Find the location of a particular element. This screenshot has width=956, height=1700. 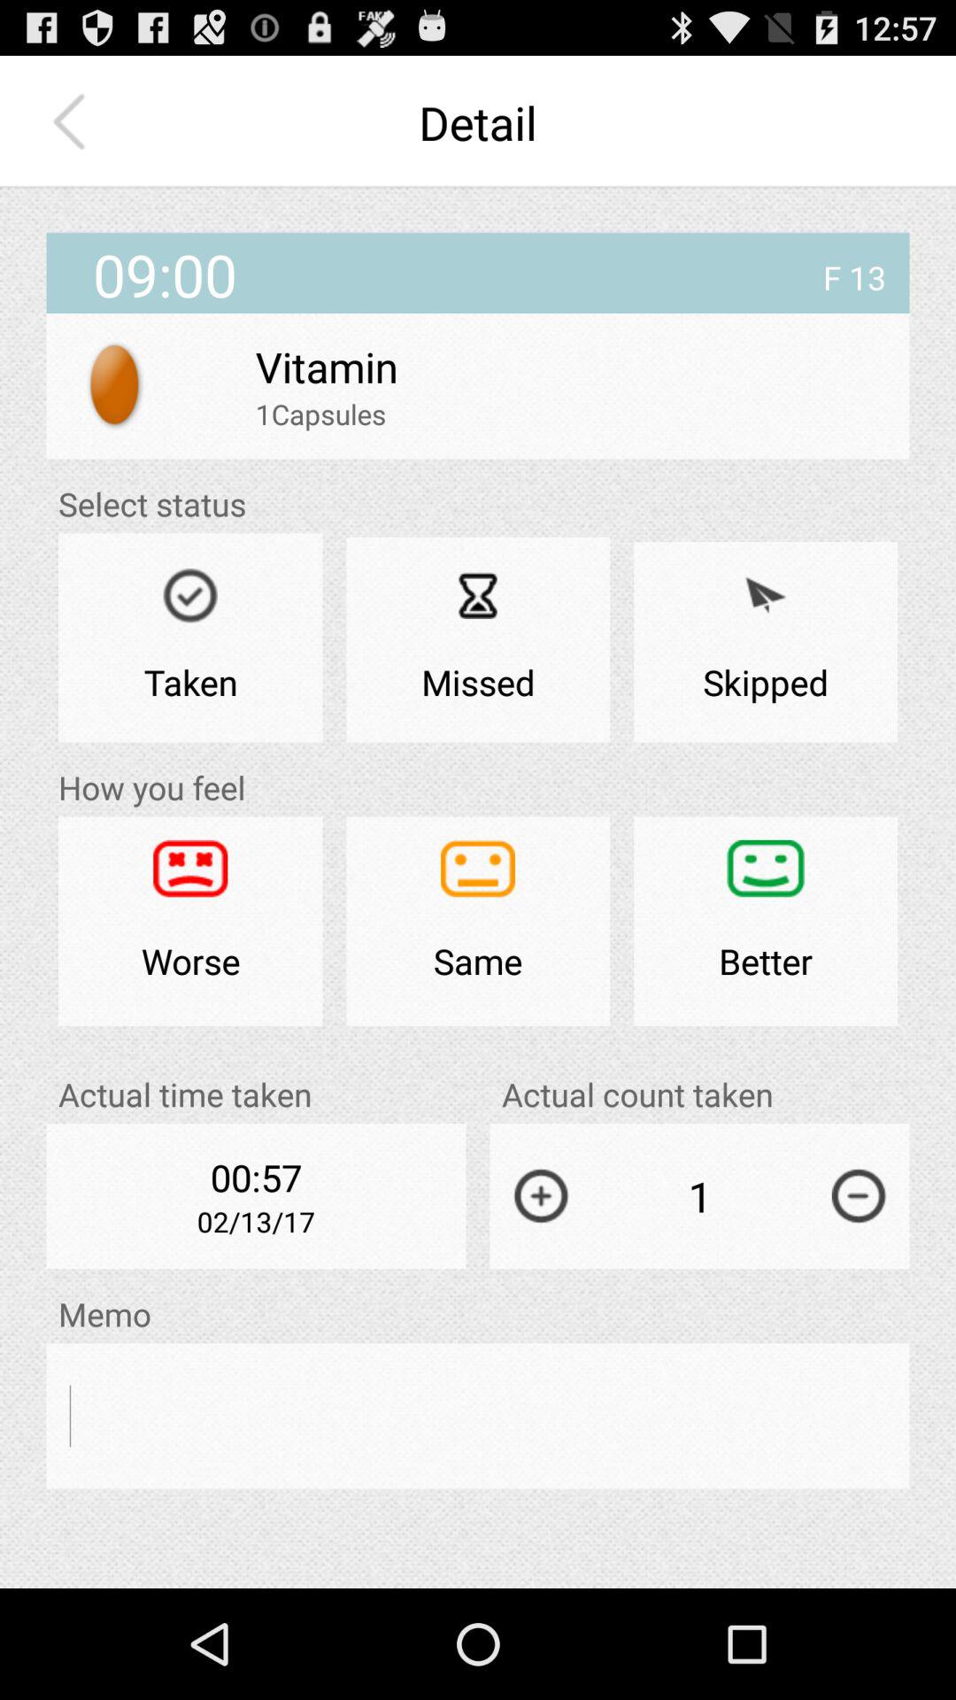

open the radio button next to better radio button is located at coordinates (478, 921).